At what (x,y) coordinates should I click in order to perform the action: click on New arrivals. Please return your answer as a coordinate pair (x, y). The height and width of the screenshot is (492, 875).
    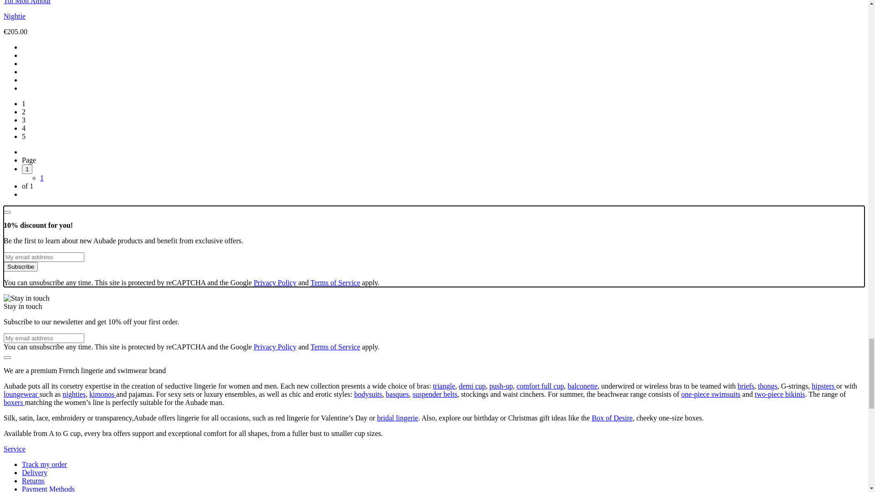
    Looking at the image, I should click on (41, 74).